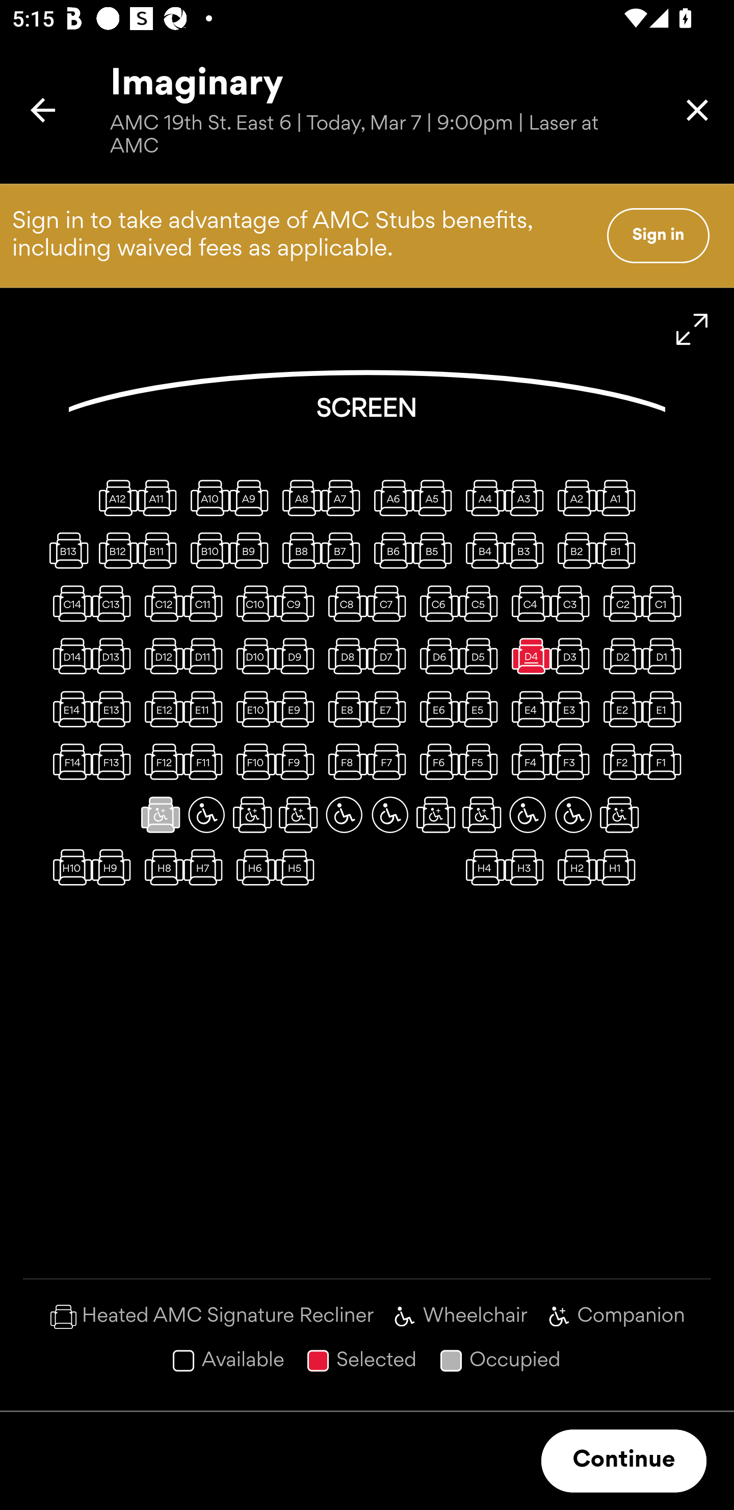 This screenshot has height=1510, width=734. I want to click on A5, Regular seat, available, so click(435, 497).